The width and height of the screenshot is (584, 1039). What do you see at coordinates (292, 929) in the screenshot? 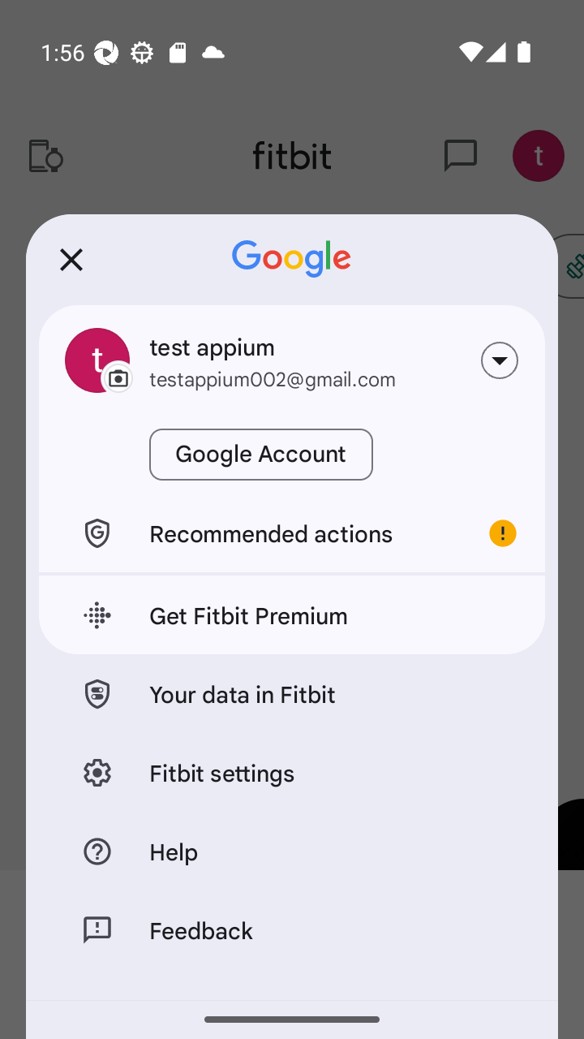
I see `Feedback` at bounding box center [292, 929].